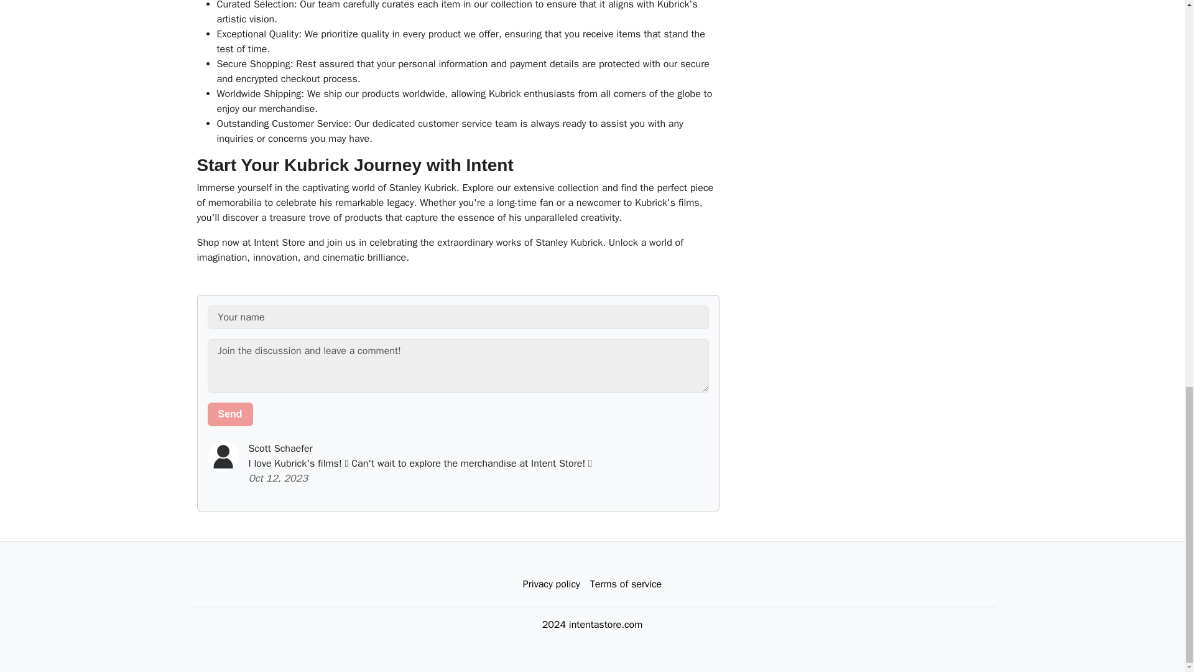 This screenshot has width=1194, height=672. Describe the element at coordinates (230, 414) in the screenshot. I see `Send` at that location.